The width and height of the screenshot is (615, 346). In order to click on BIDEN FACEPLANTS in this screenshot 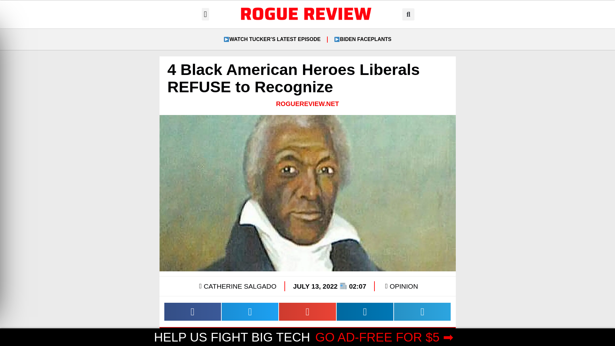, I will do `click(363, 39)`.